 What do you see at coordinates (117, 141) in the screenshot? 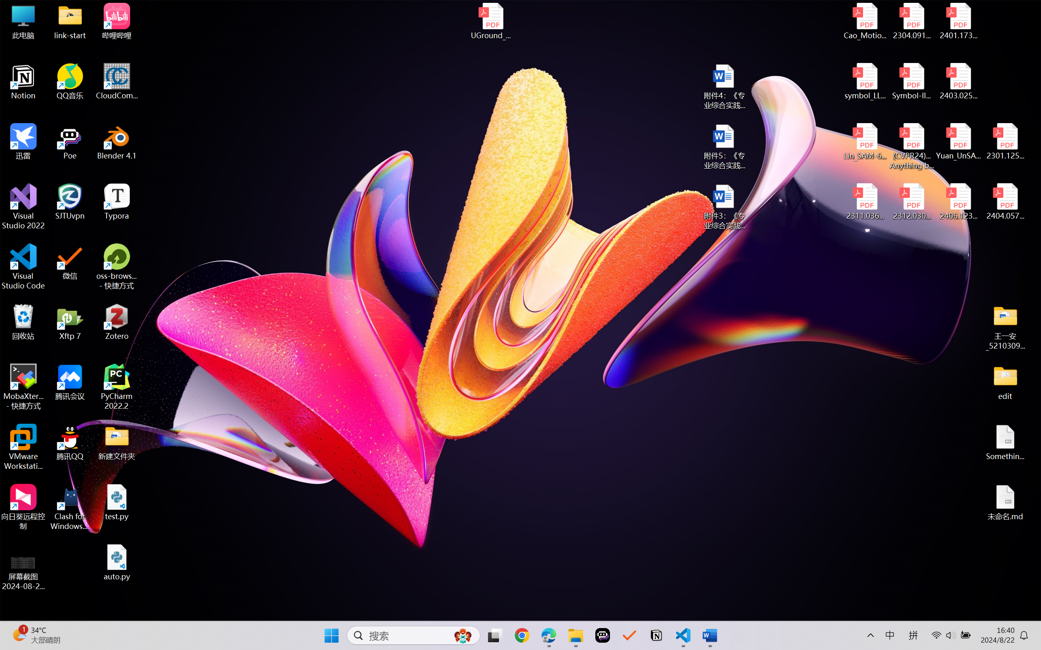
I see `Blender 4.1` at bounding box center [117, 141].